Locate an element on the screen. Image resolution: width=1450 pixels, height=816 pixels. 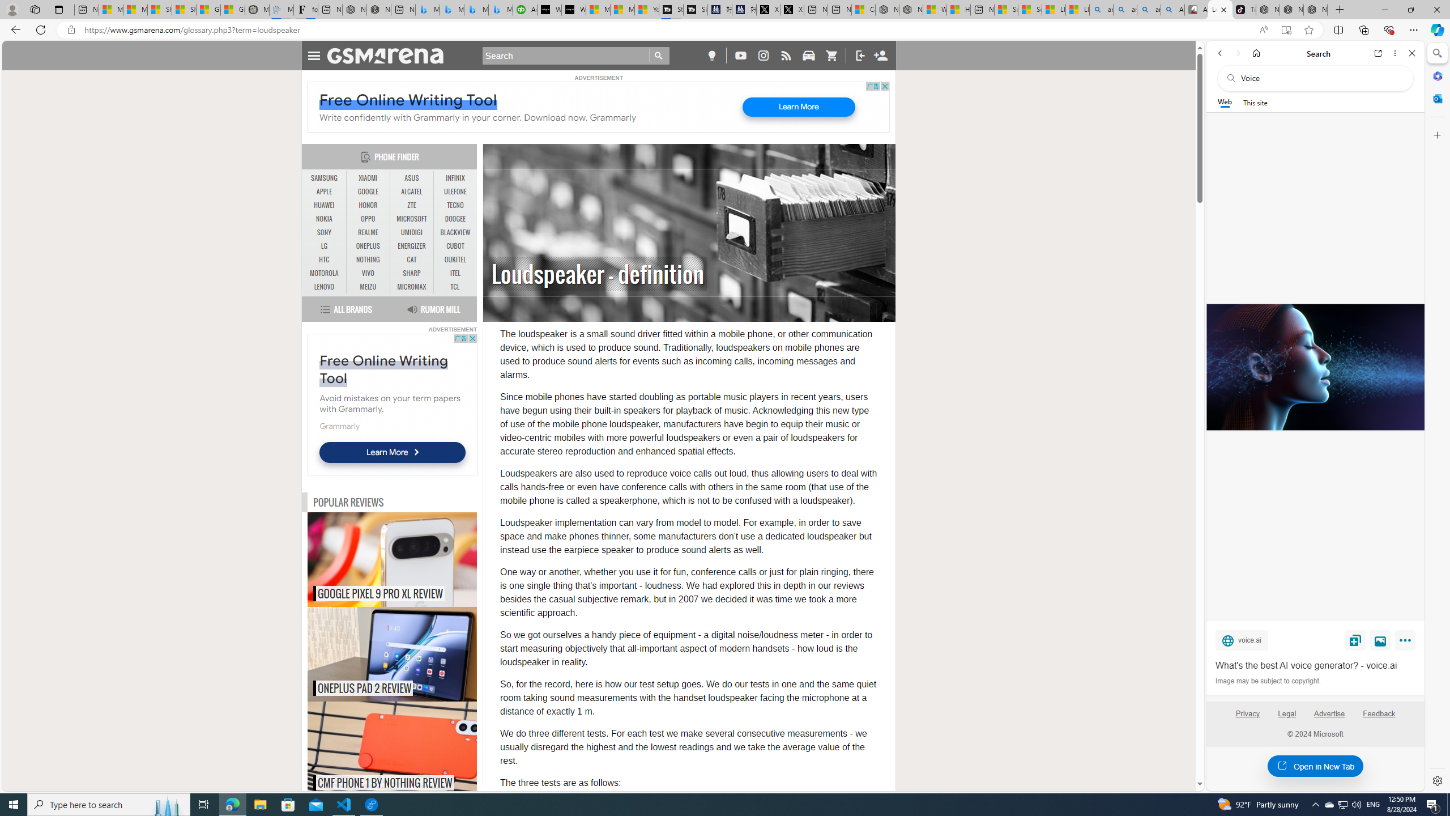
REALME is located at coordinates (368, 232).